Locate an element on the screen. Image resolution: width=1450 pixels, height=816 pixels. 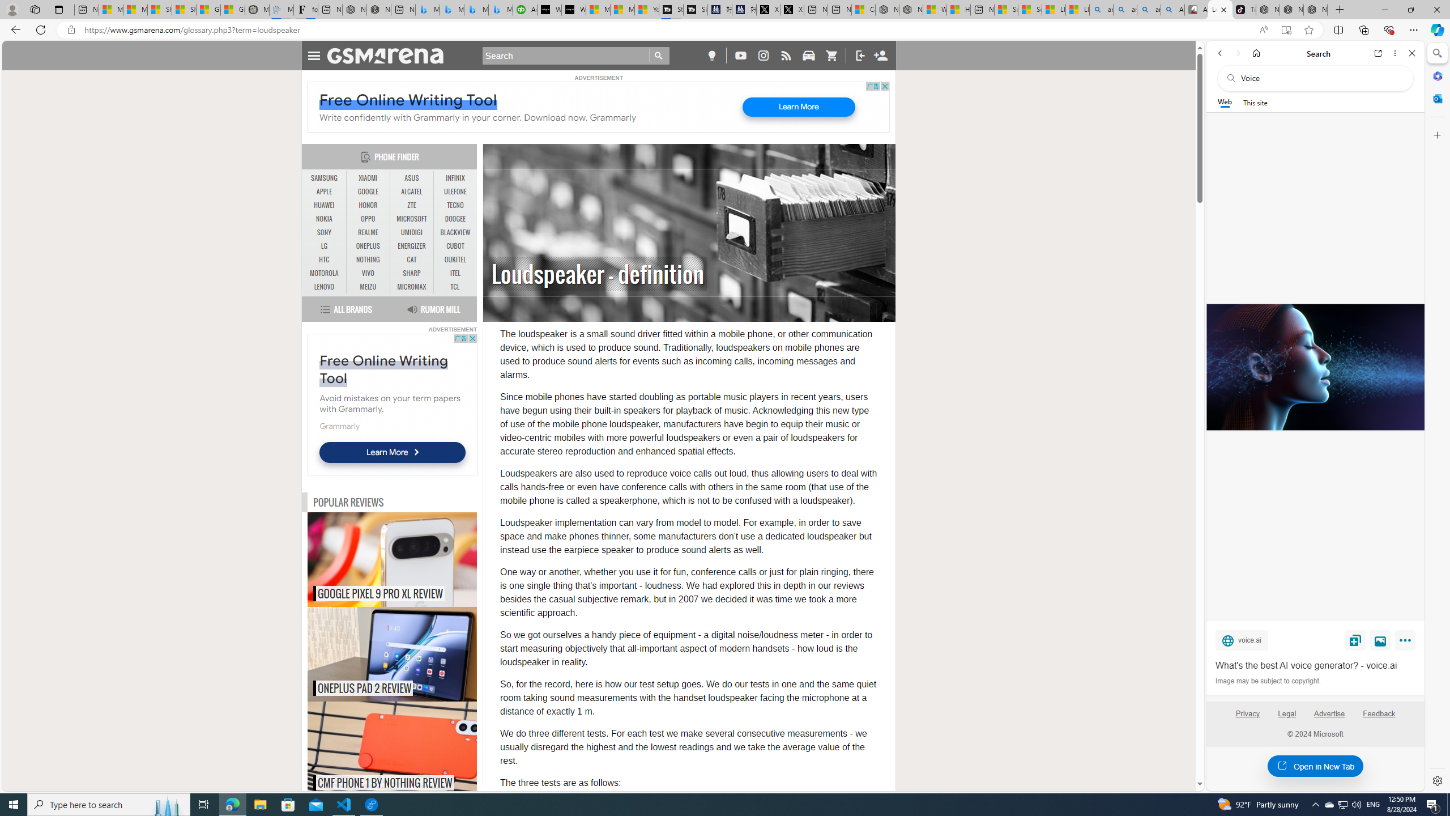
REALME is located at coordinates (368, 232).